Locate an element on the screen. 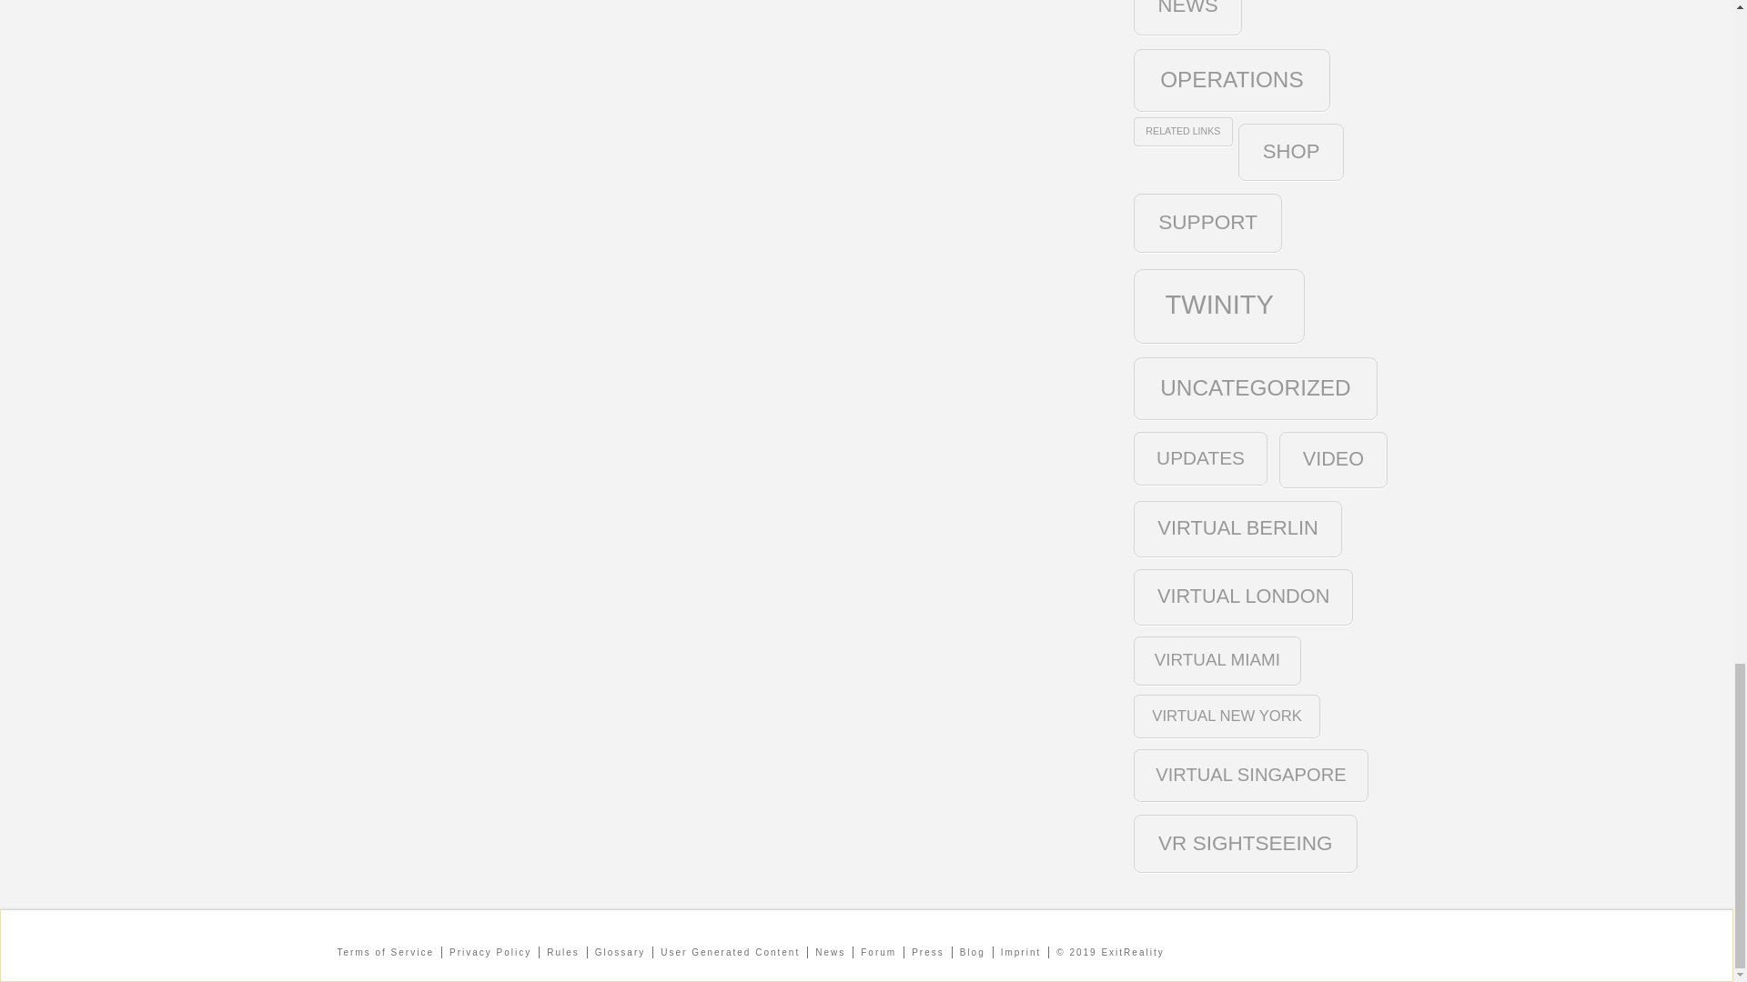 The image size is (1747, 982). RELATED LINKS is located at coordinates (1183, 131).